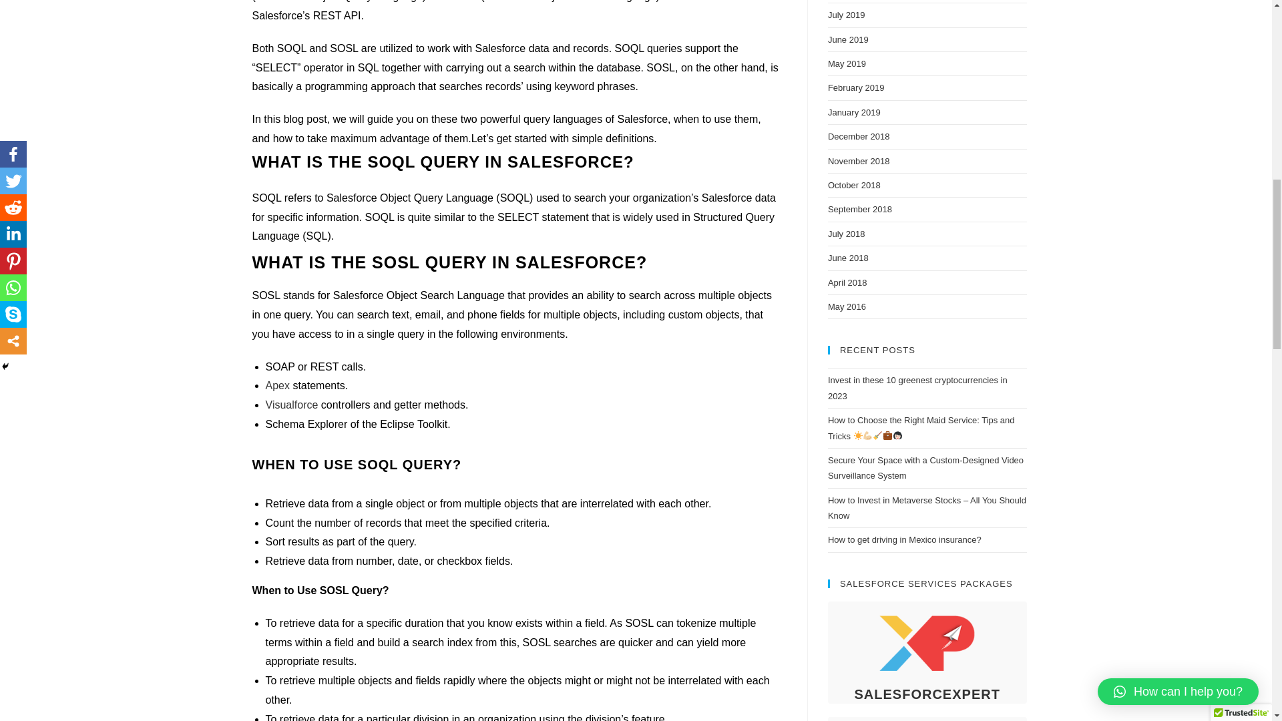 The width and height of the screenshot is (1282, 721). I want to click on Apex, so click(277, 386).